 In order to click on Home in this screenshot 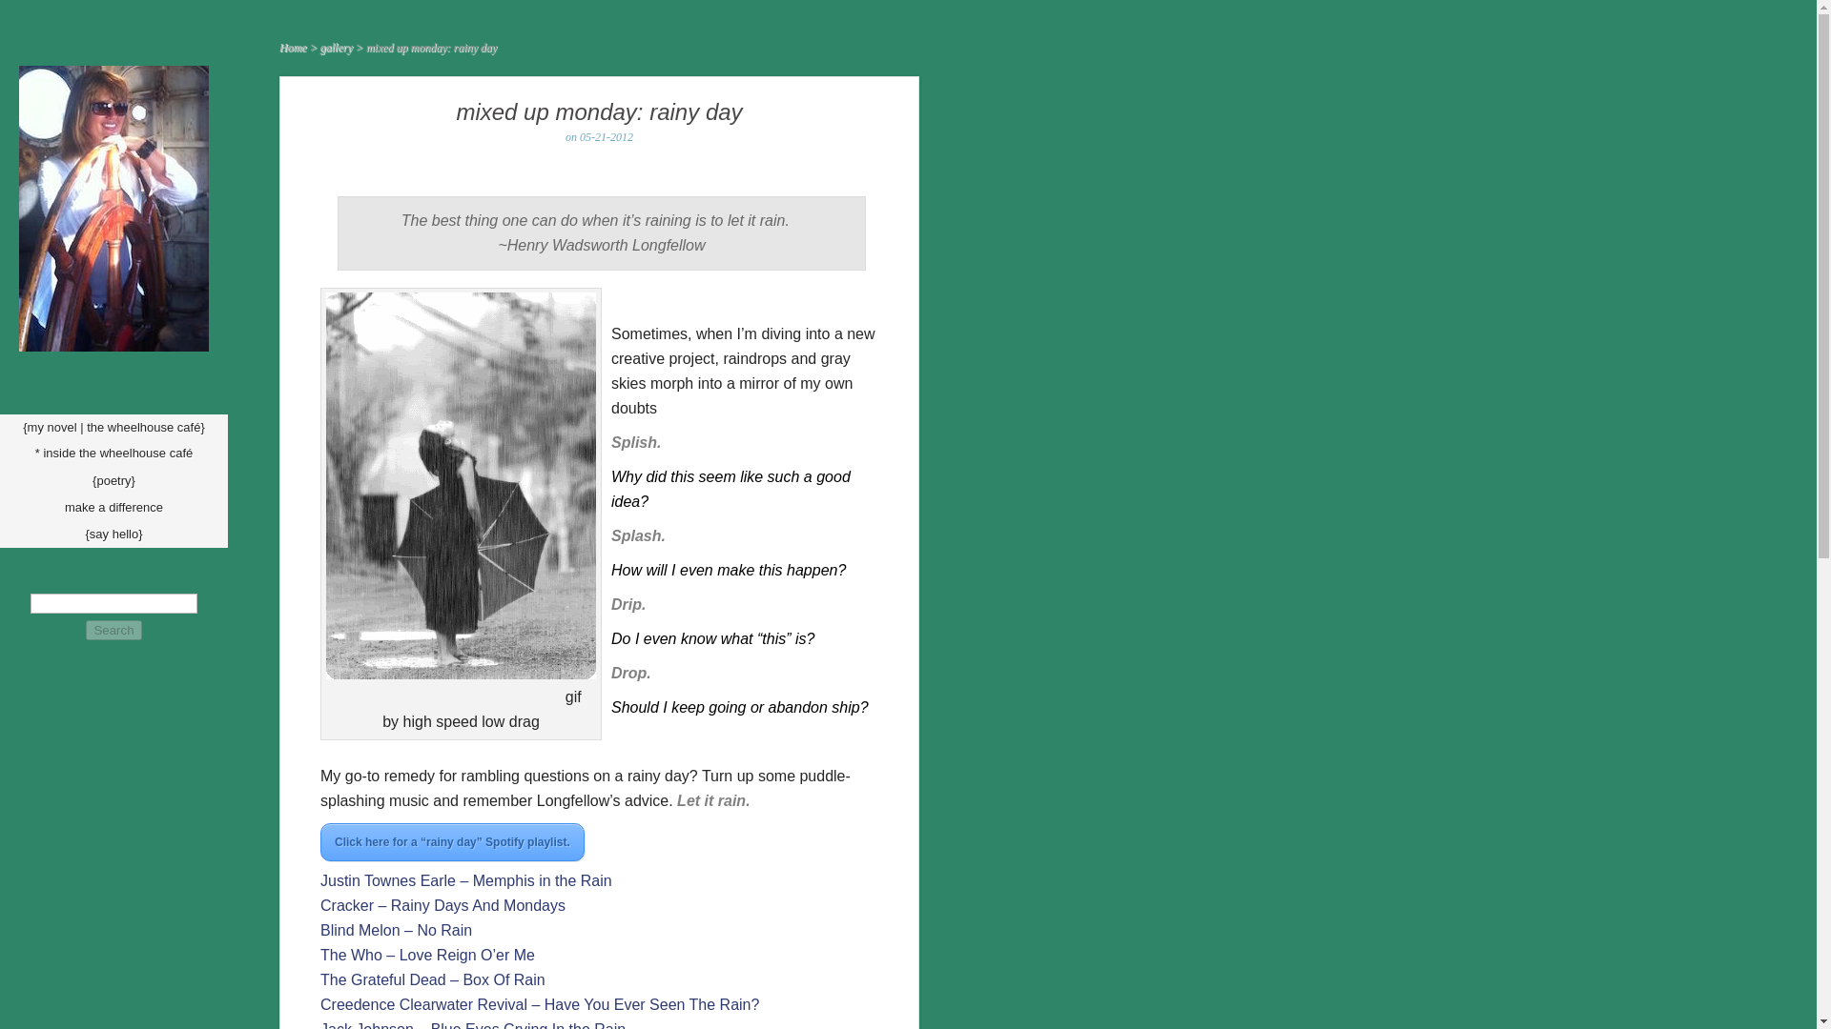, I will do `click(294, 48)`.